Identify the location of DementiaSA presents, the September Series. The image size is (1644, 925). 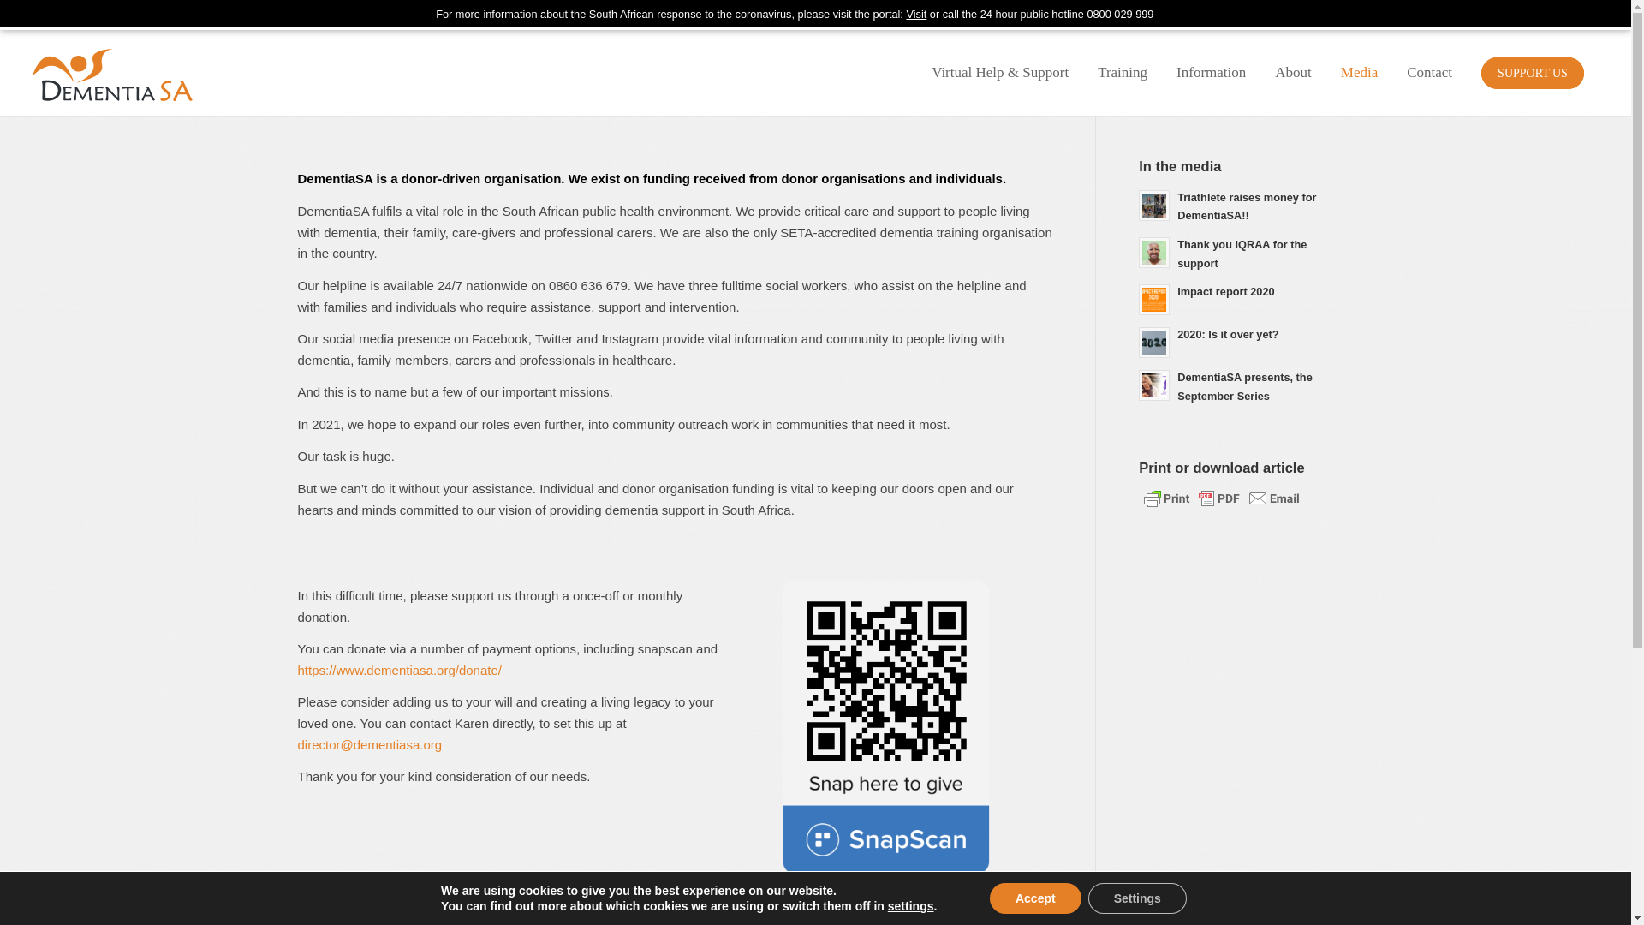
(1236, 385).